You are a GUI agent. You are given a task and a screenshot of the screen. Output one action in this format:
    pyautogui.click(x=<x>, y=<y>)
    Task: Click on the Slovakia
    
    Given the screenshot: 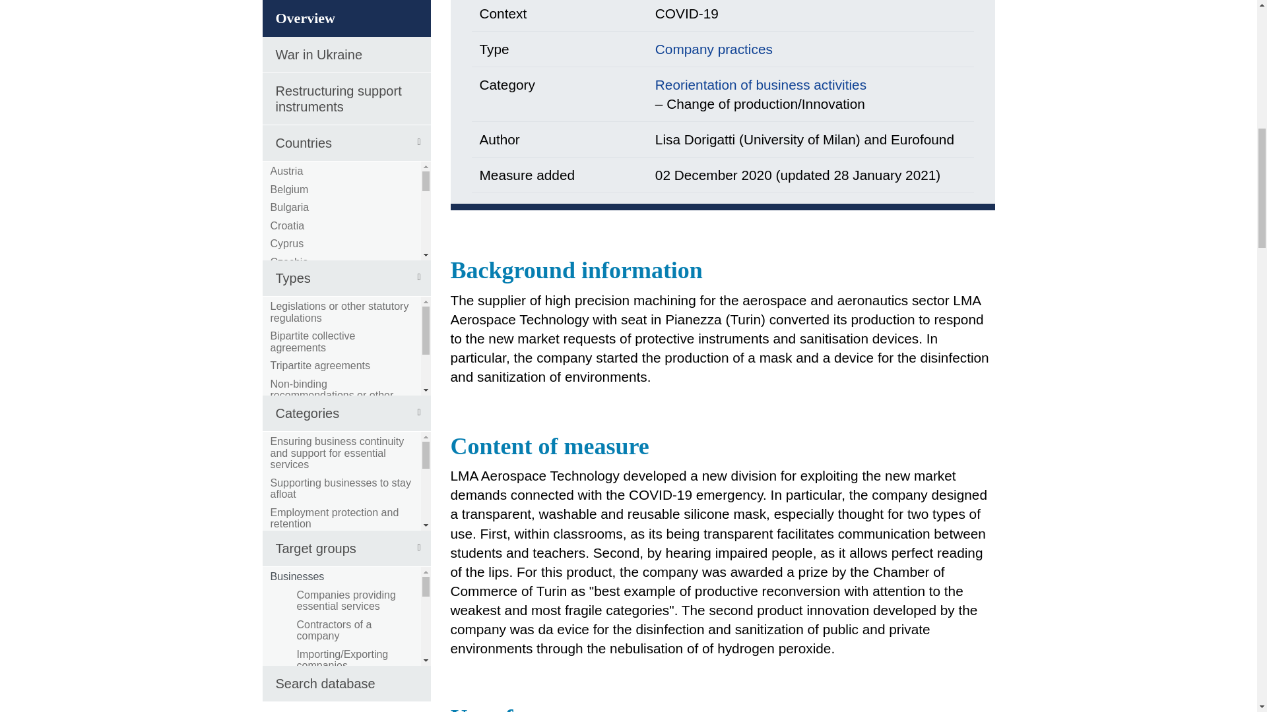 What is the action you would take?
    pyautogui.click(x=290, y=183)
    